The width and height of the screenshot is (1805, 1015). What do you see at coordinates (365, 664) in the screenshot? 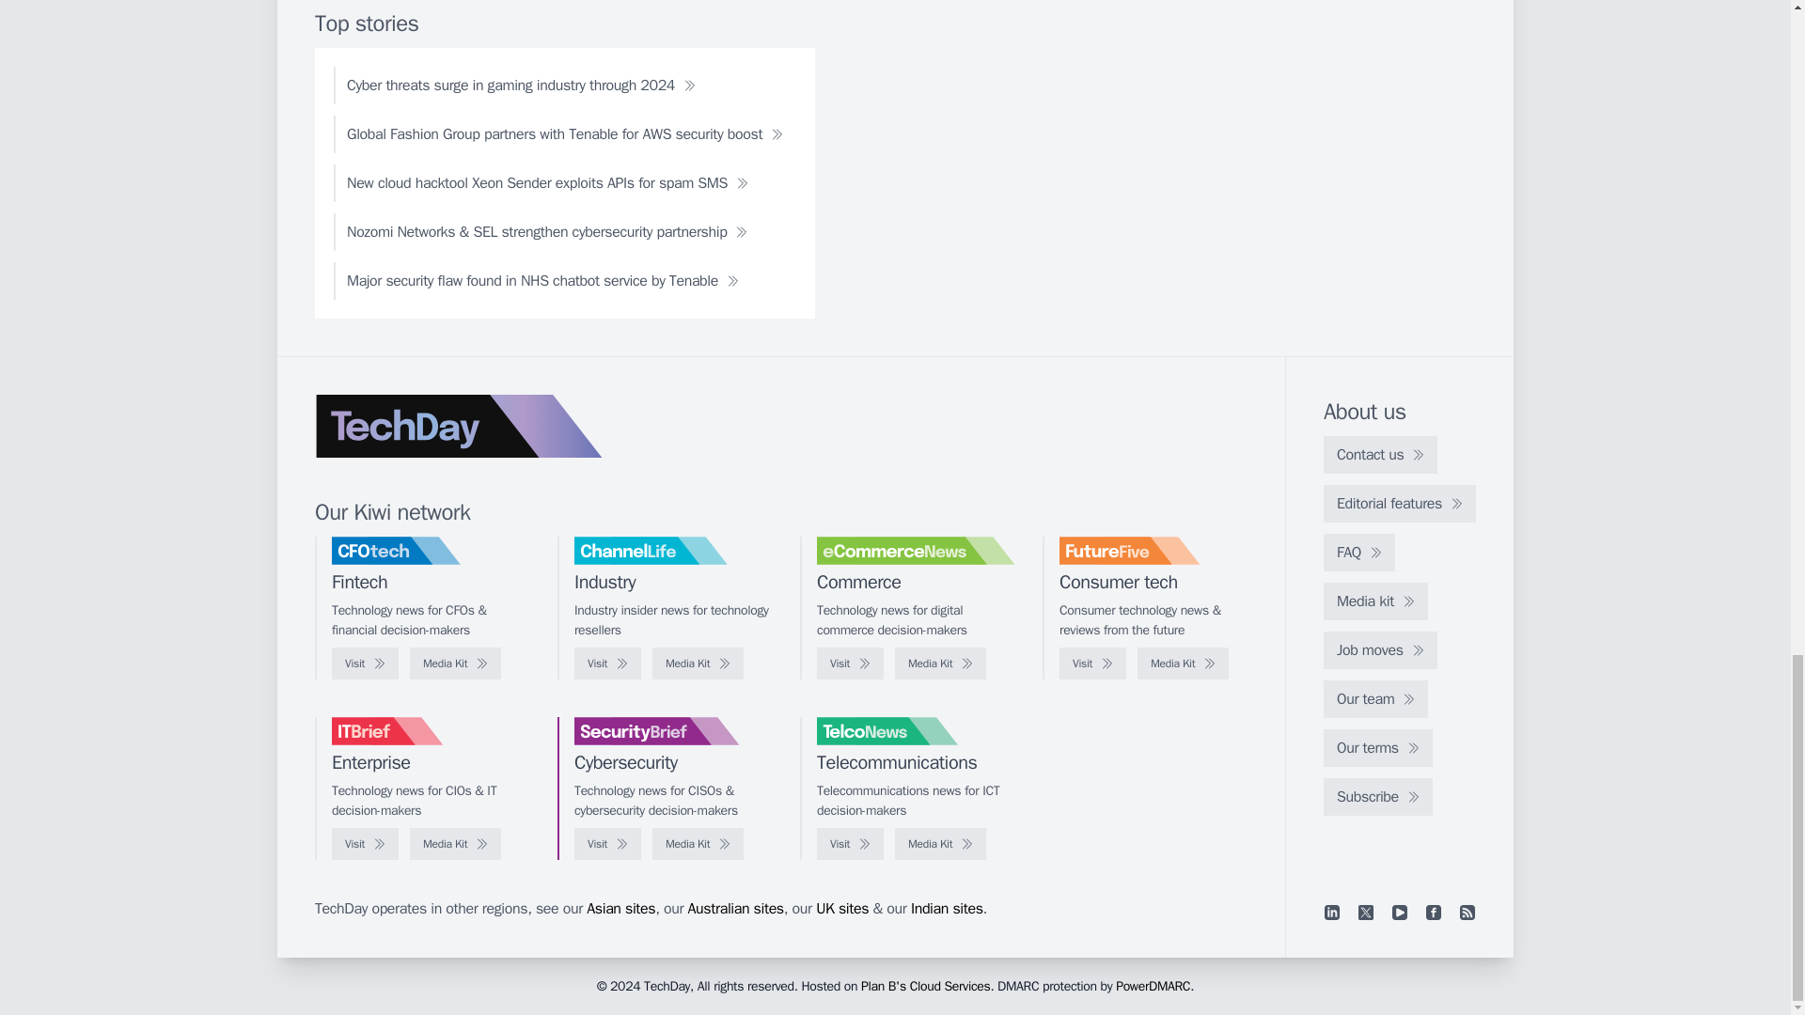
I see `Visit` at bounding box center [365, 664].